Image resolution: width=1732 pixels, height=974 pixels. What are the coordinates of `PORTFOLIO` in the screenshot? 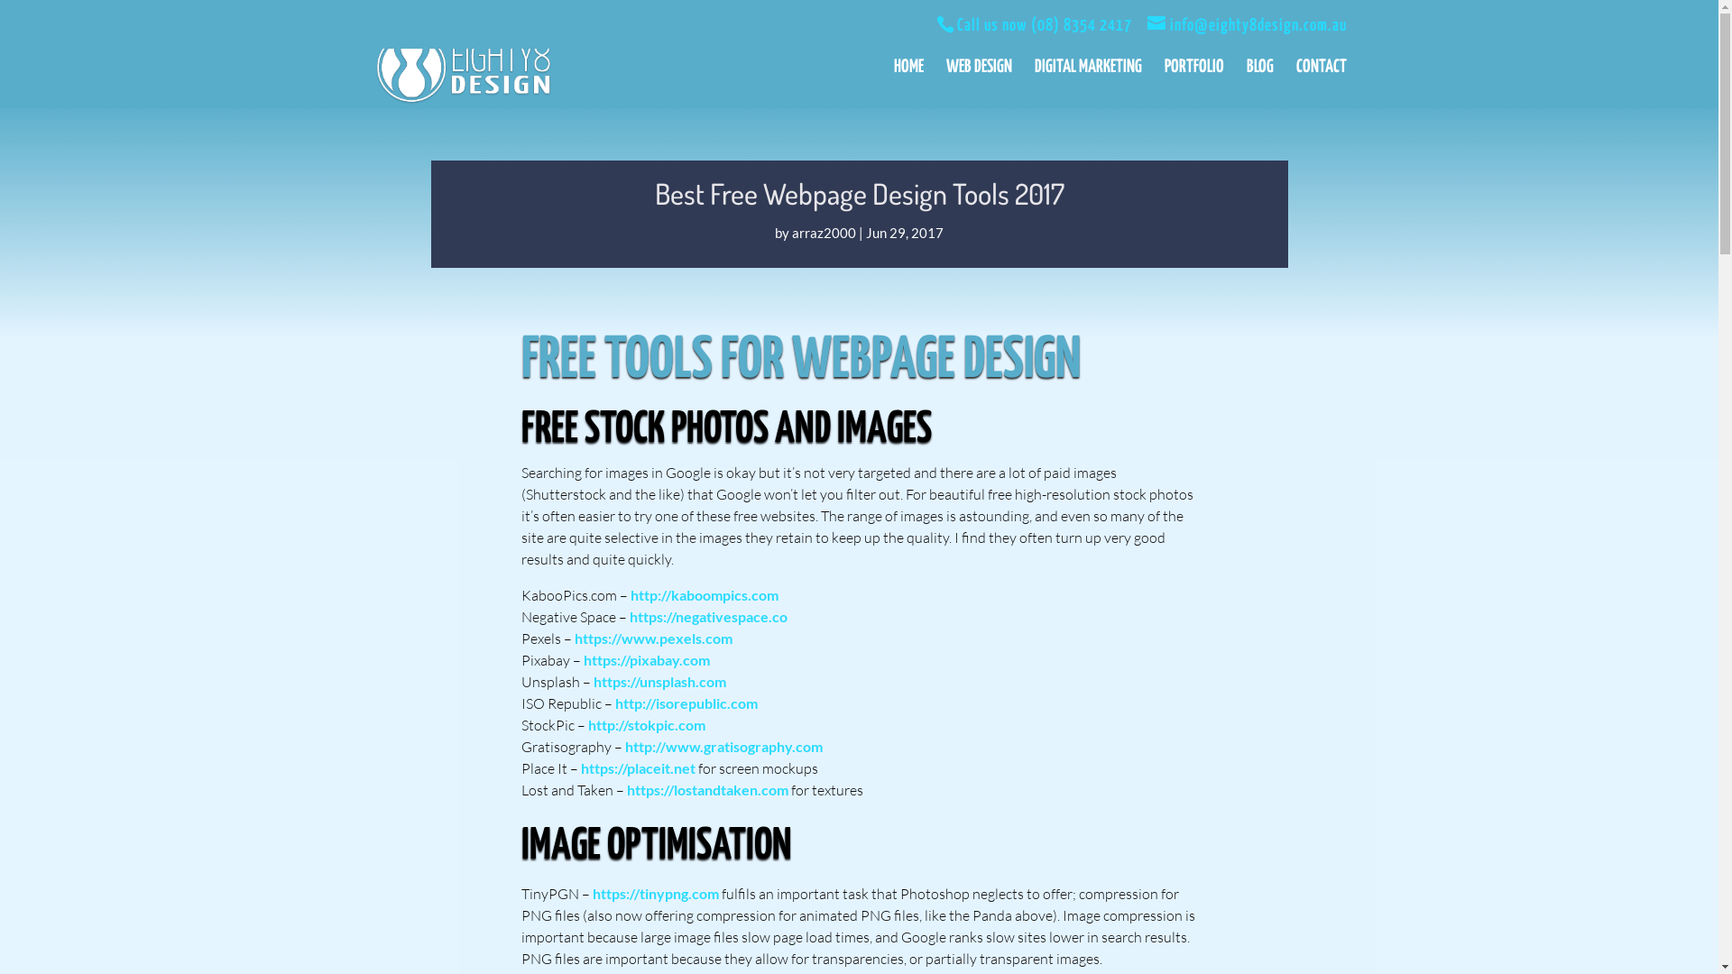 It's located at (1193, 85).